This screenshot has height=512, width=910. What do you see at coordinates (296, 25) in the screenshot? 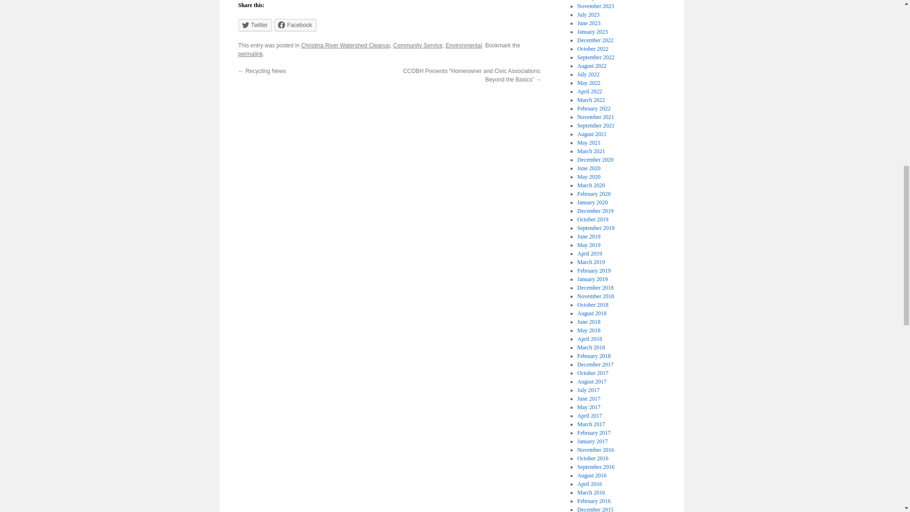
I see `Click to share on Facebook` at bounding box center [296, 25].